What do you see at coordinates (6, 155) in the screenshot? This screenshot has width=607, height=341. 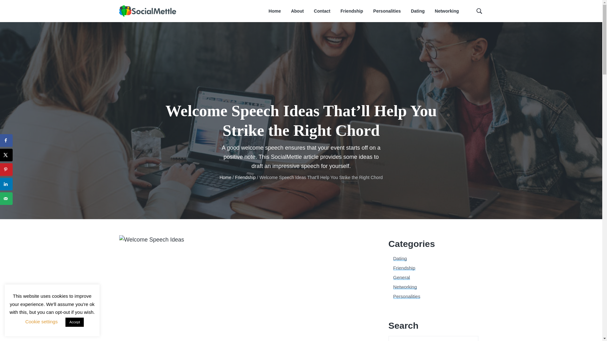 I see `Share on X` at bounding box center [6, 155].